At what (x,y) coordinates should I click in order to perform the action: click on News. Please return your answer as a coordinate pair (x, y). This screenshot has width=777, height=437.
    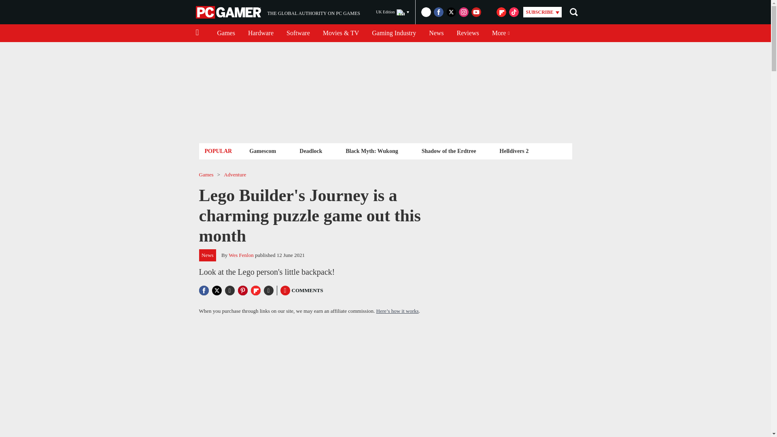
    Looking at the image, I should click on (436, 33).